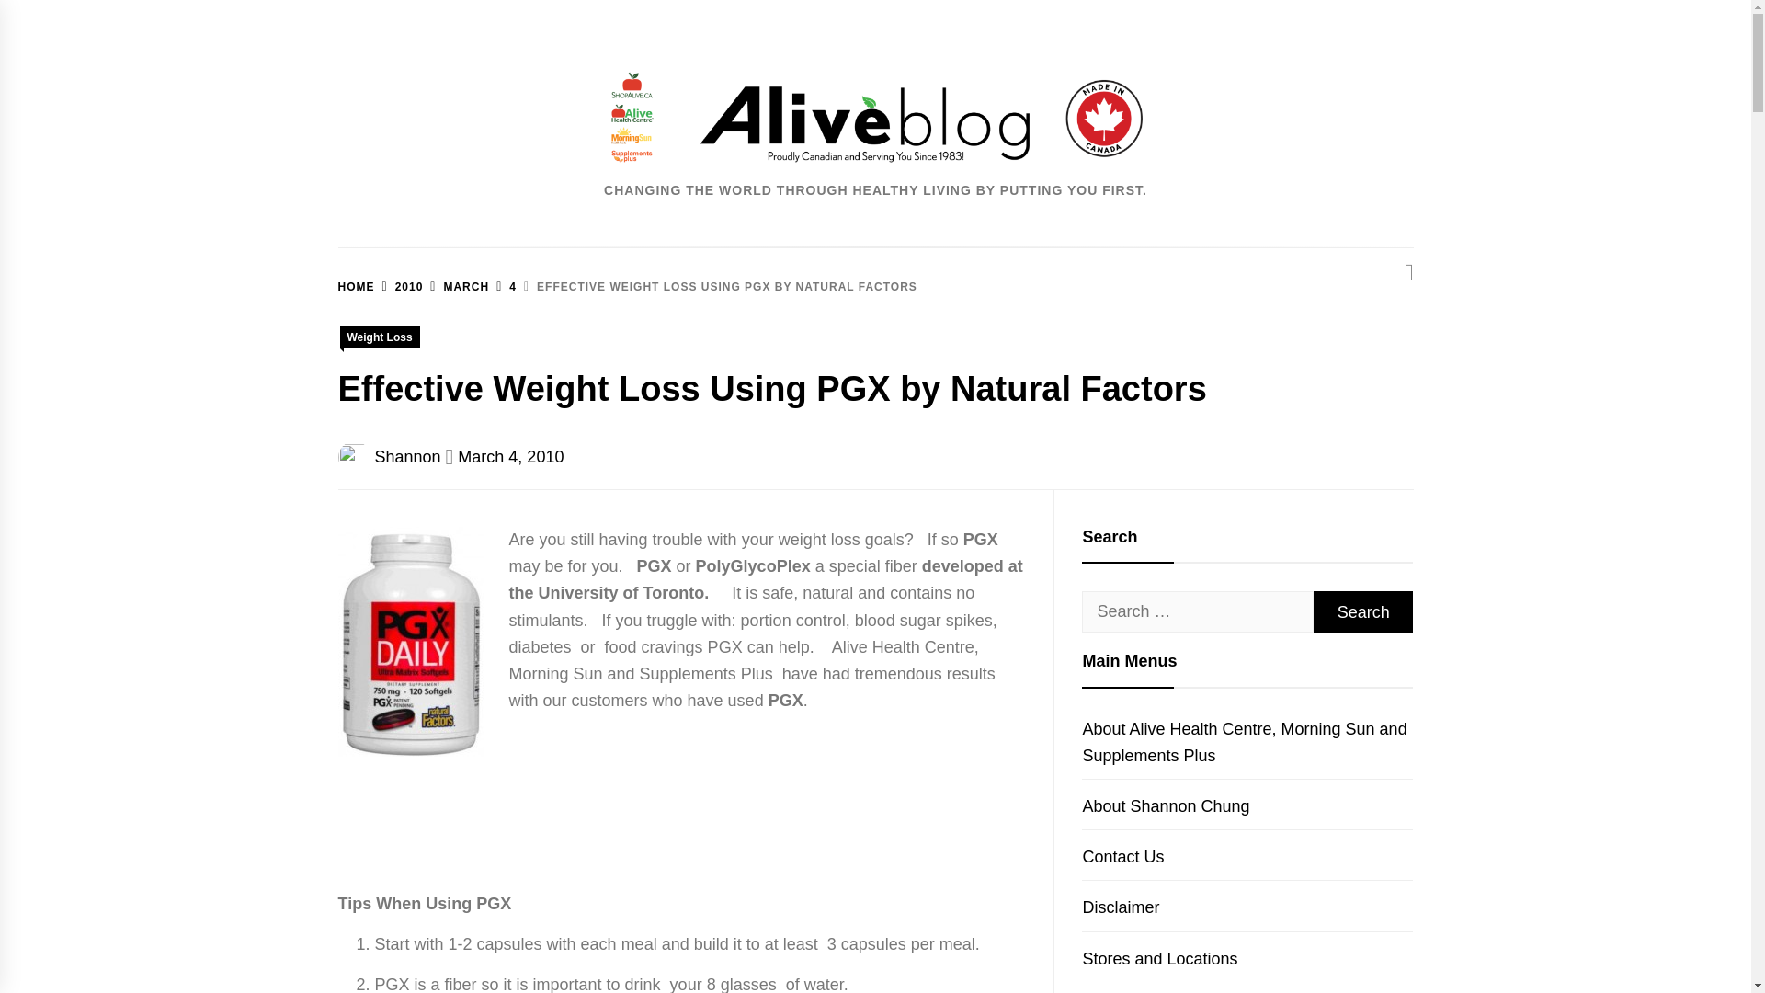 The width and height of the screenshot is (1765, 993). I want to click on HOME, so click(357, 286).